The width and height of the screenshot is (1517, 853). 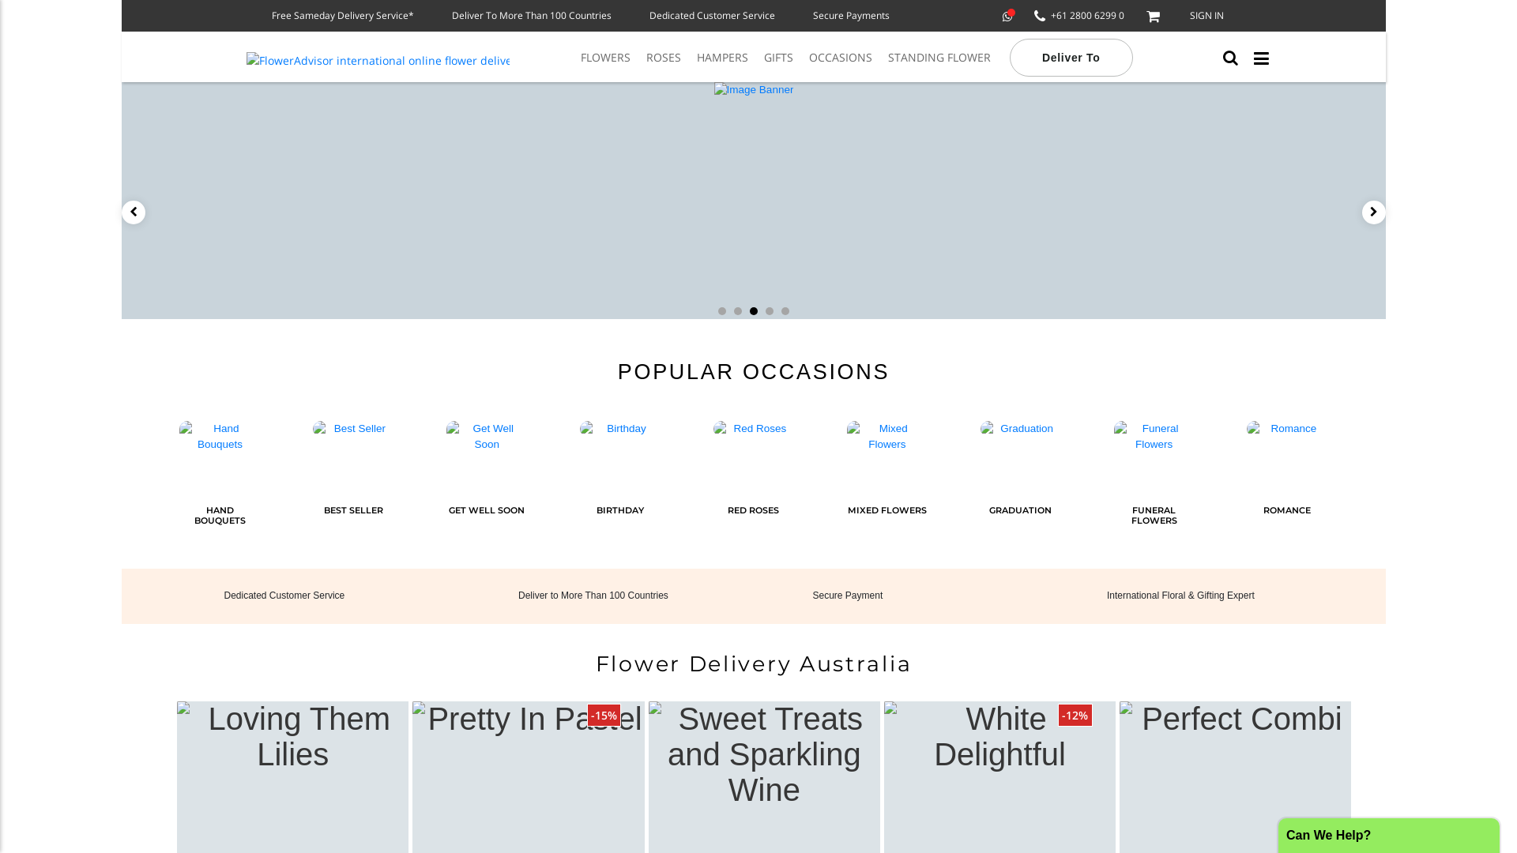 What do you see at coordinates (754, 483) in the screenshot?
I see `RED ROSES` at bounding box center [754, 483].